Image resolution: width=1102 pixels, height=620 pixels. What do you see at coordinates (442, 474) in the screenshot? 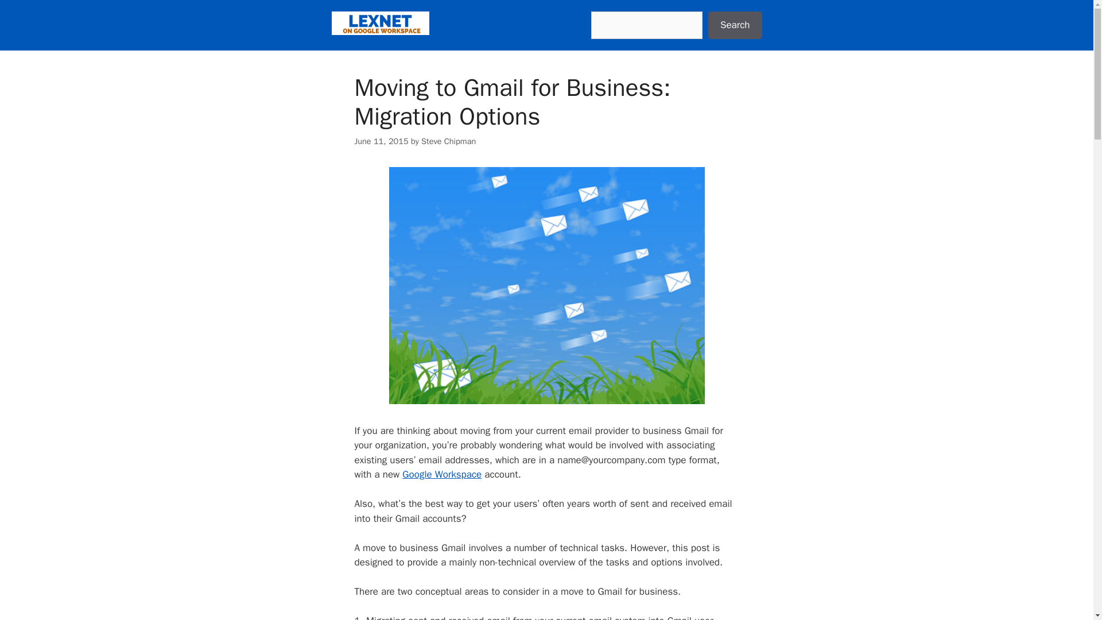
I see `Google Workspace` at bounding box center [442, 474].